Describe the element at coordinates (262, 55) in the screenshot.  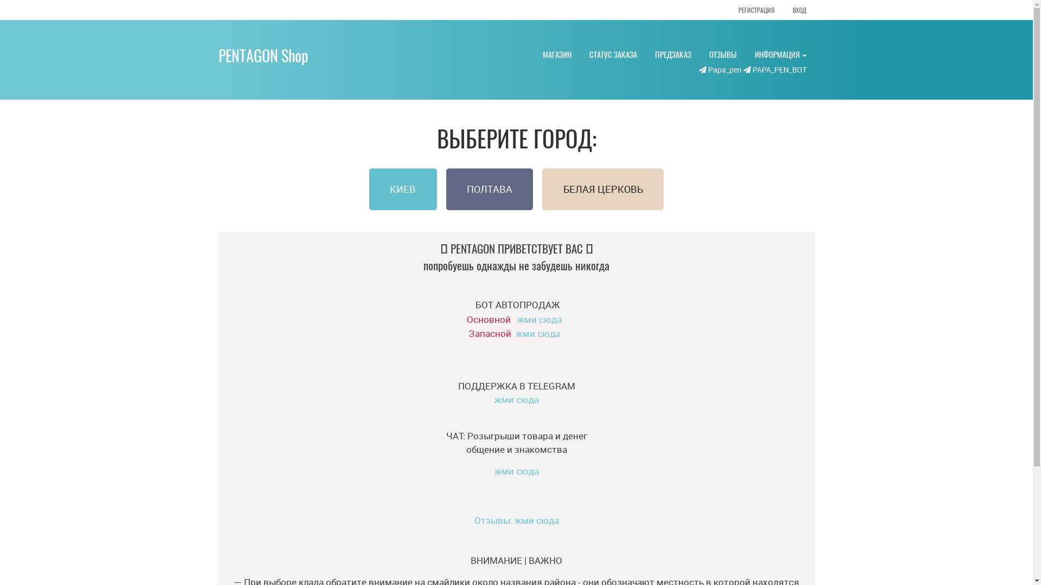
I see `PENTAGON Shop` at that location.